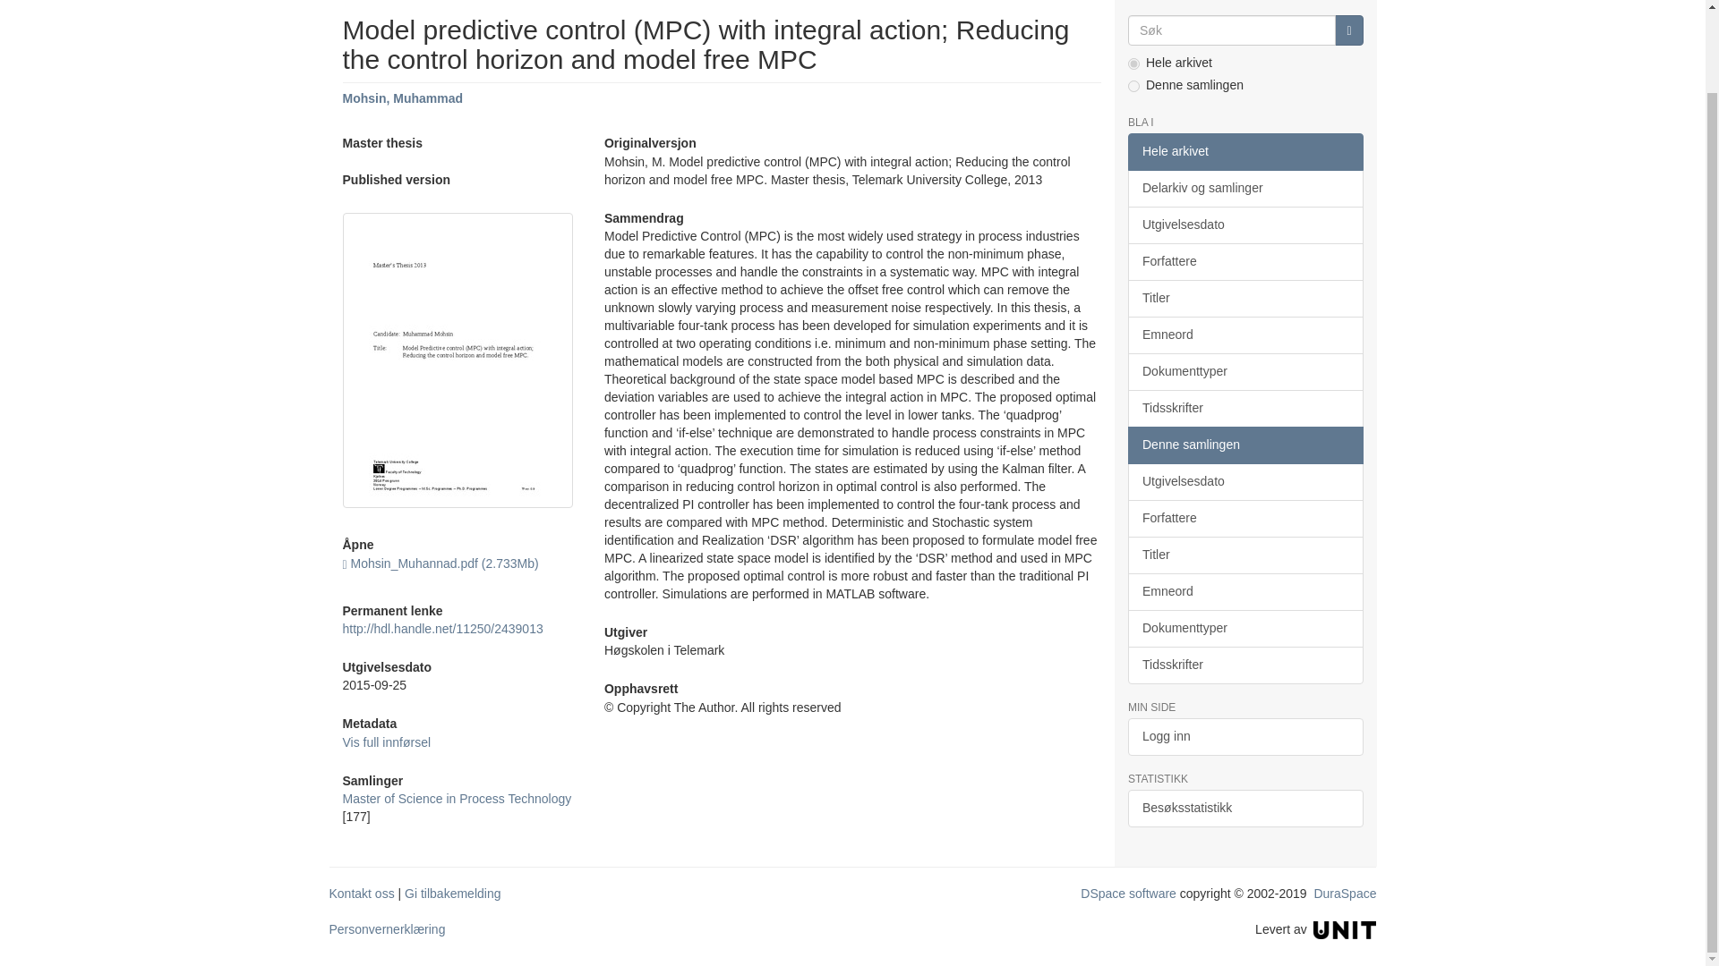  I want to click on Unit, so click(1345, 928).